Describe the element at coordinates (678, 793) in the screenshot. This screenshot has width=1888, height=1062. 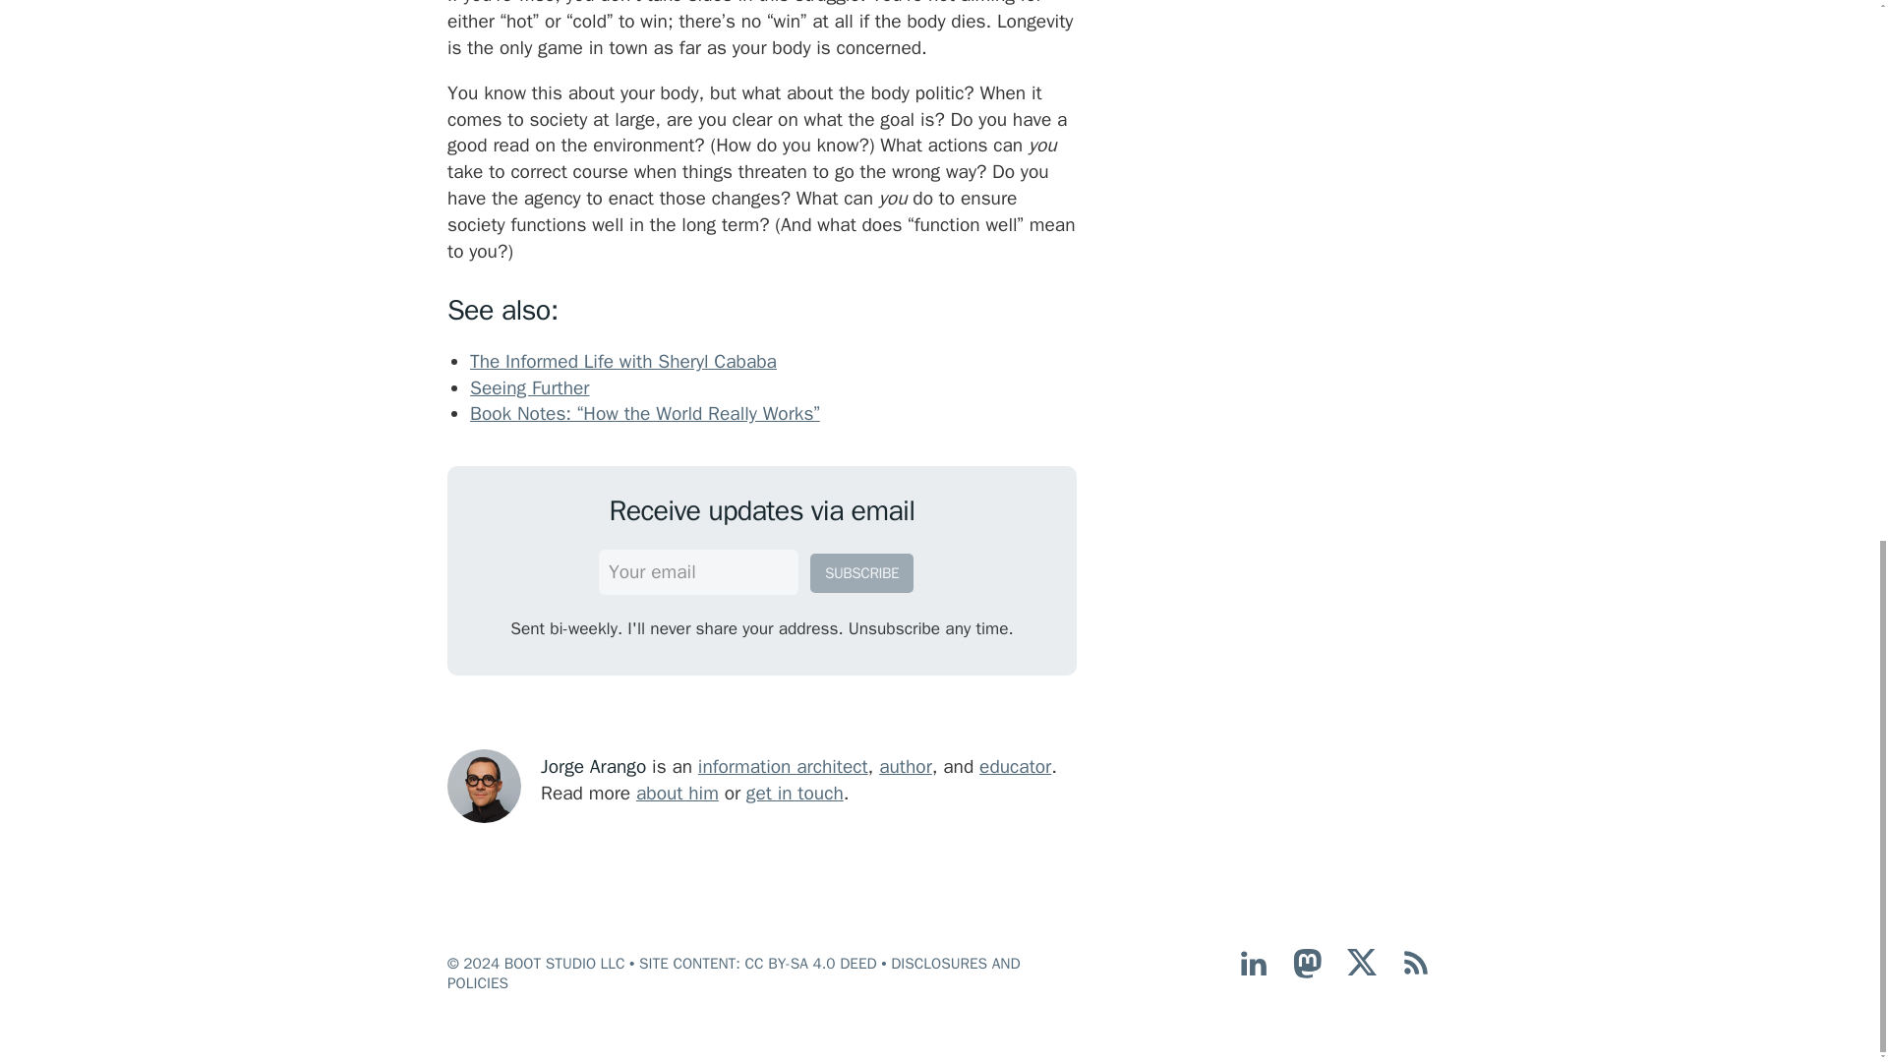
I see `about him` at that location.